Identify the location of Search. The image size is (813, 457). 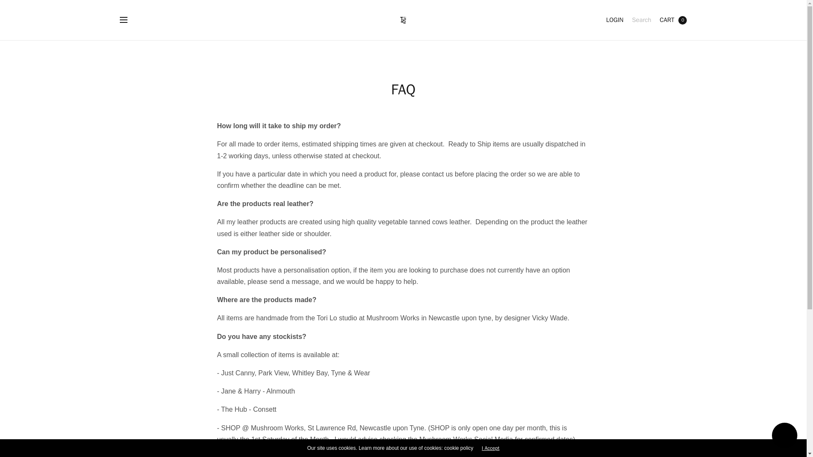
(641, 20).